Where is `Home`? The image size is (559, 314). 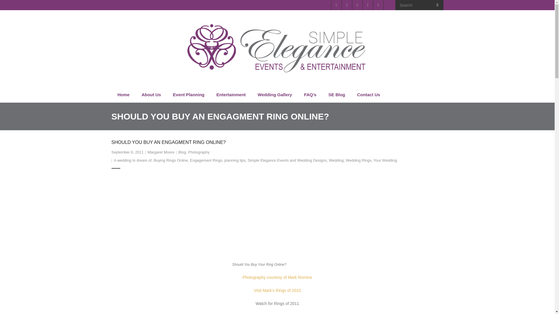 Home is located at coordinates (123, 95).